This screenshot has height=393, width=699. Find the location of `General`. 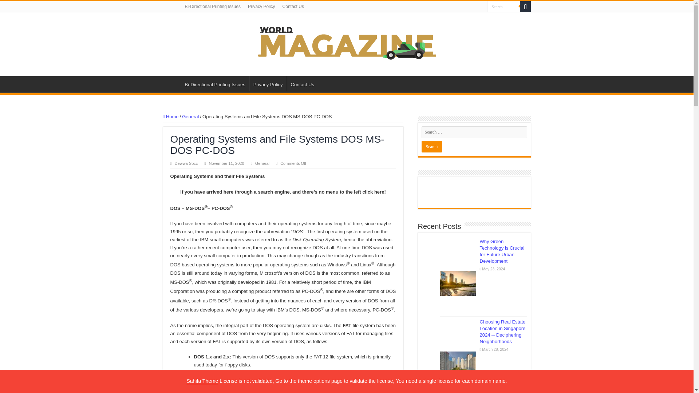

General is located at coordinates (262, 163).